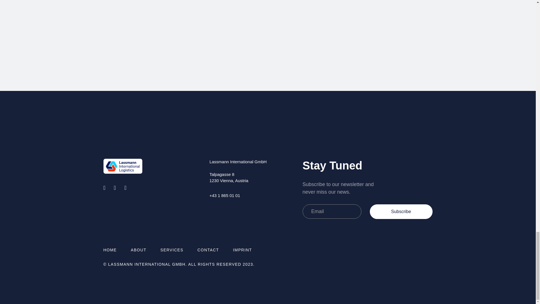 The image size is (540, 304). I want to click on ABOUT, so click(138, 250).